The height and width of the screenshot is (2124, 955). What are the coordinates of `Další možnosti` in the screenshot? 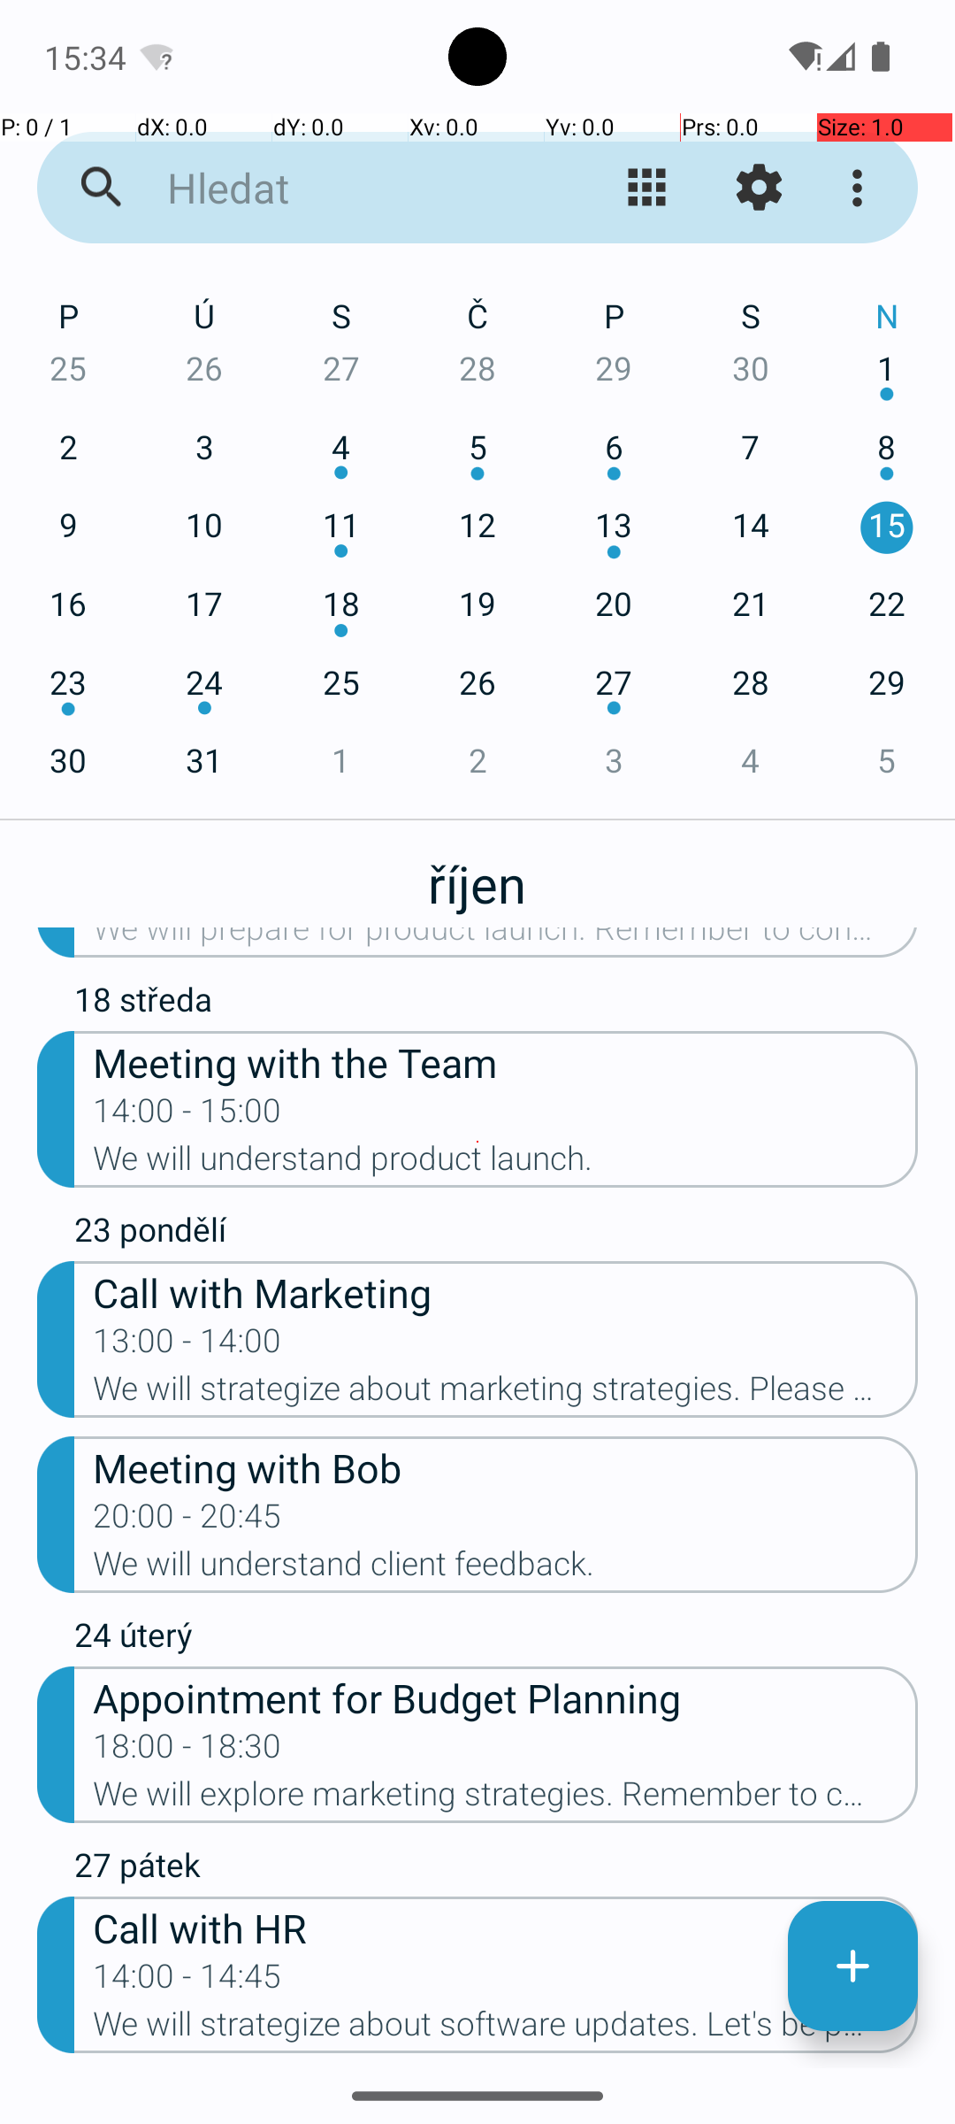 It's located at (861, 188).